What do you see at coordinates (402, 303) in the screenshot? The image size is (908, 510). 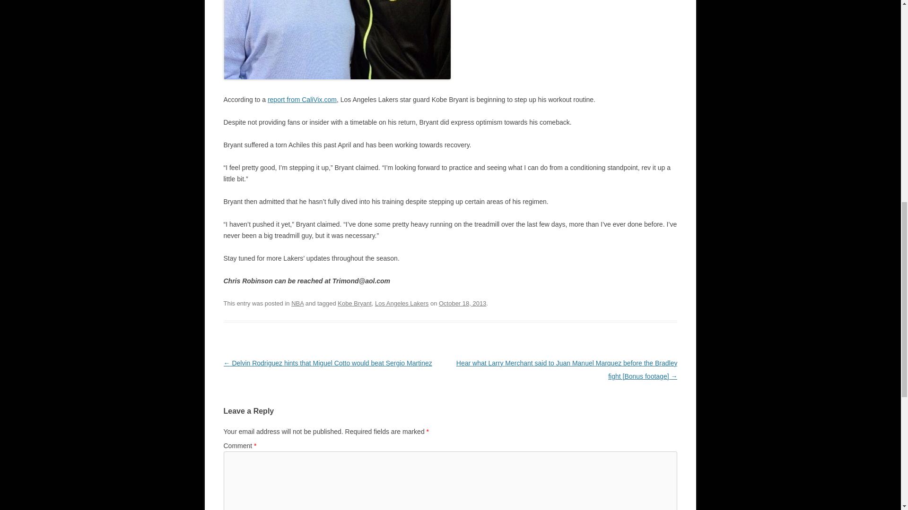 I see `Los Angeles Lakers` at bounding box center [402, 303].